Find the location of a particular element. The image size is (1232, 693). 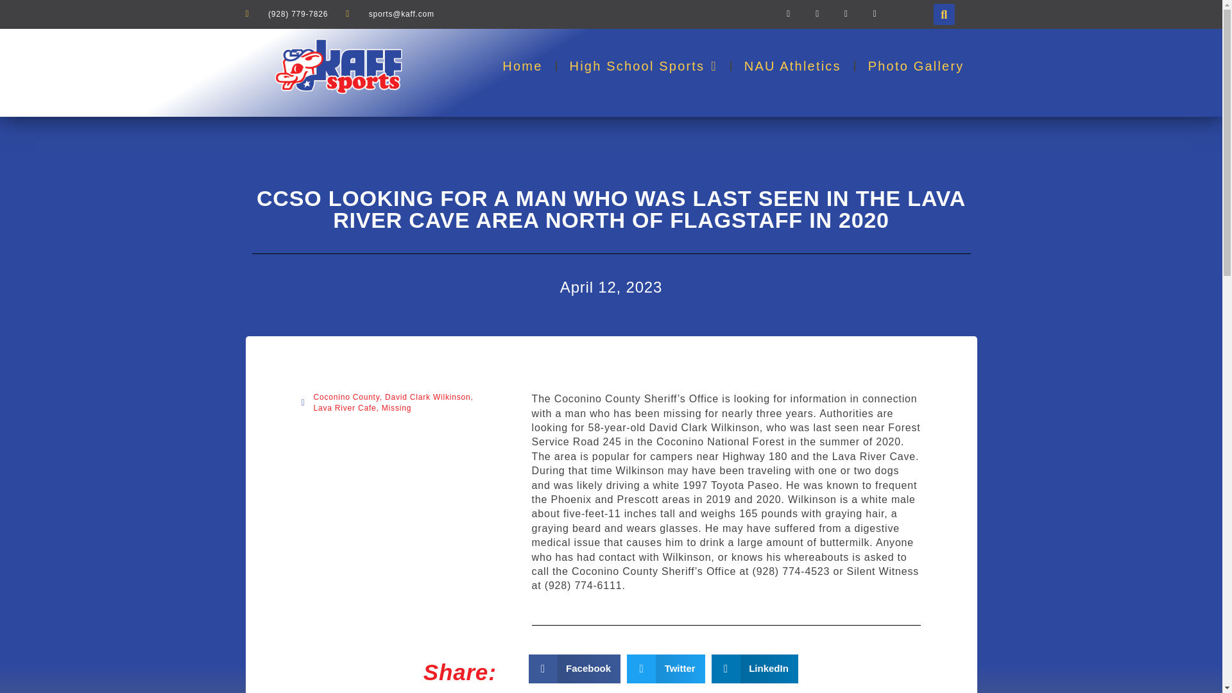

Lava River Cafe is located at coordinates (344, 407).